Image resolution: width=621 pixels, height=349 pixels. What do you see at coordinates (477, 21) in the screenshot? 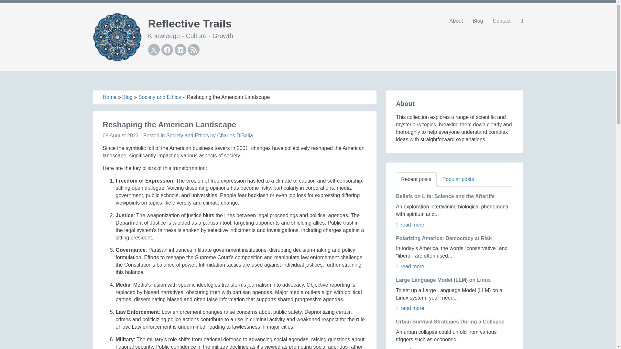
I see `Blog` at bounding box center [477, 21].